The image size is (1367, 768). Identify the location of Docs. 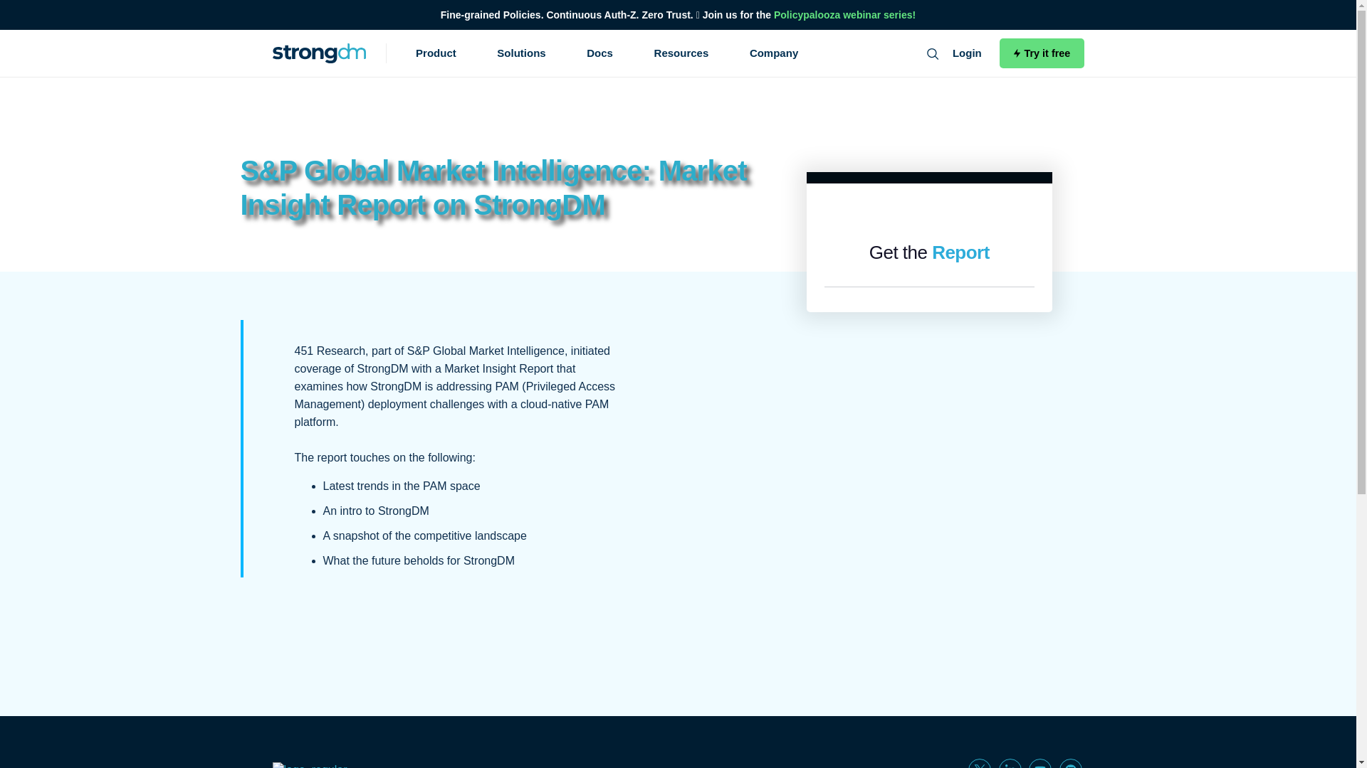
(599, 53).